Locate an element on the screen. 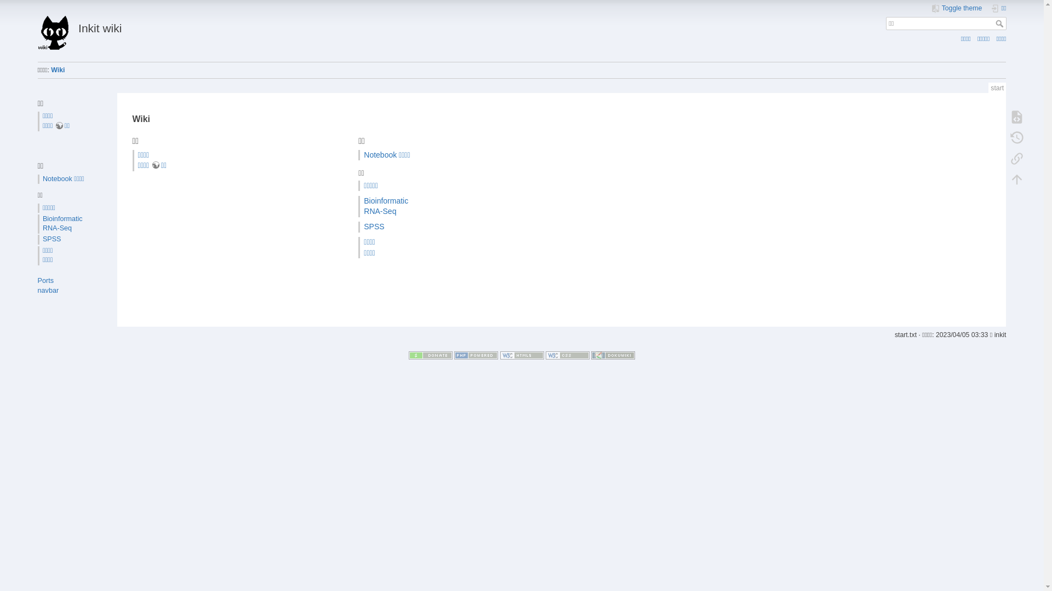  Donate is located at coordinates (431, 355).